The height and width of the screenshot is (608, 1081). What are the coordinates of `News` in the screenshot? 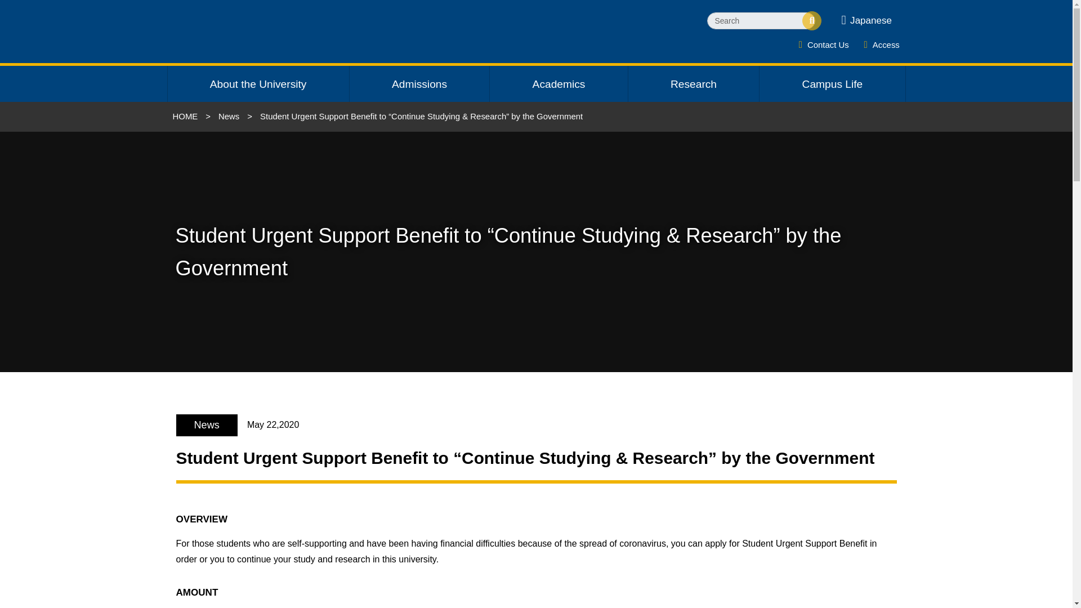 It's located at (229, 116).